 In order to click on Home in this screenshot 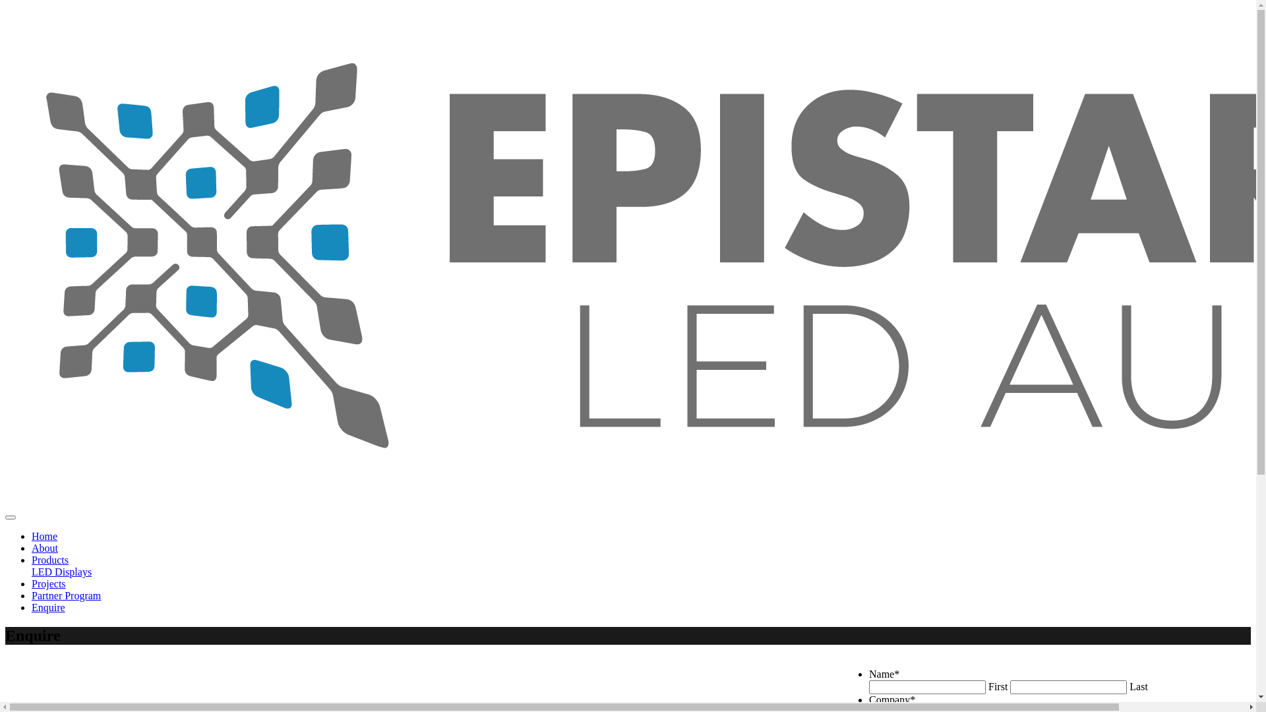, I will do `click(45, 537)`.